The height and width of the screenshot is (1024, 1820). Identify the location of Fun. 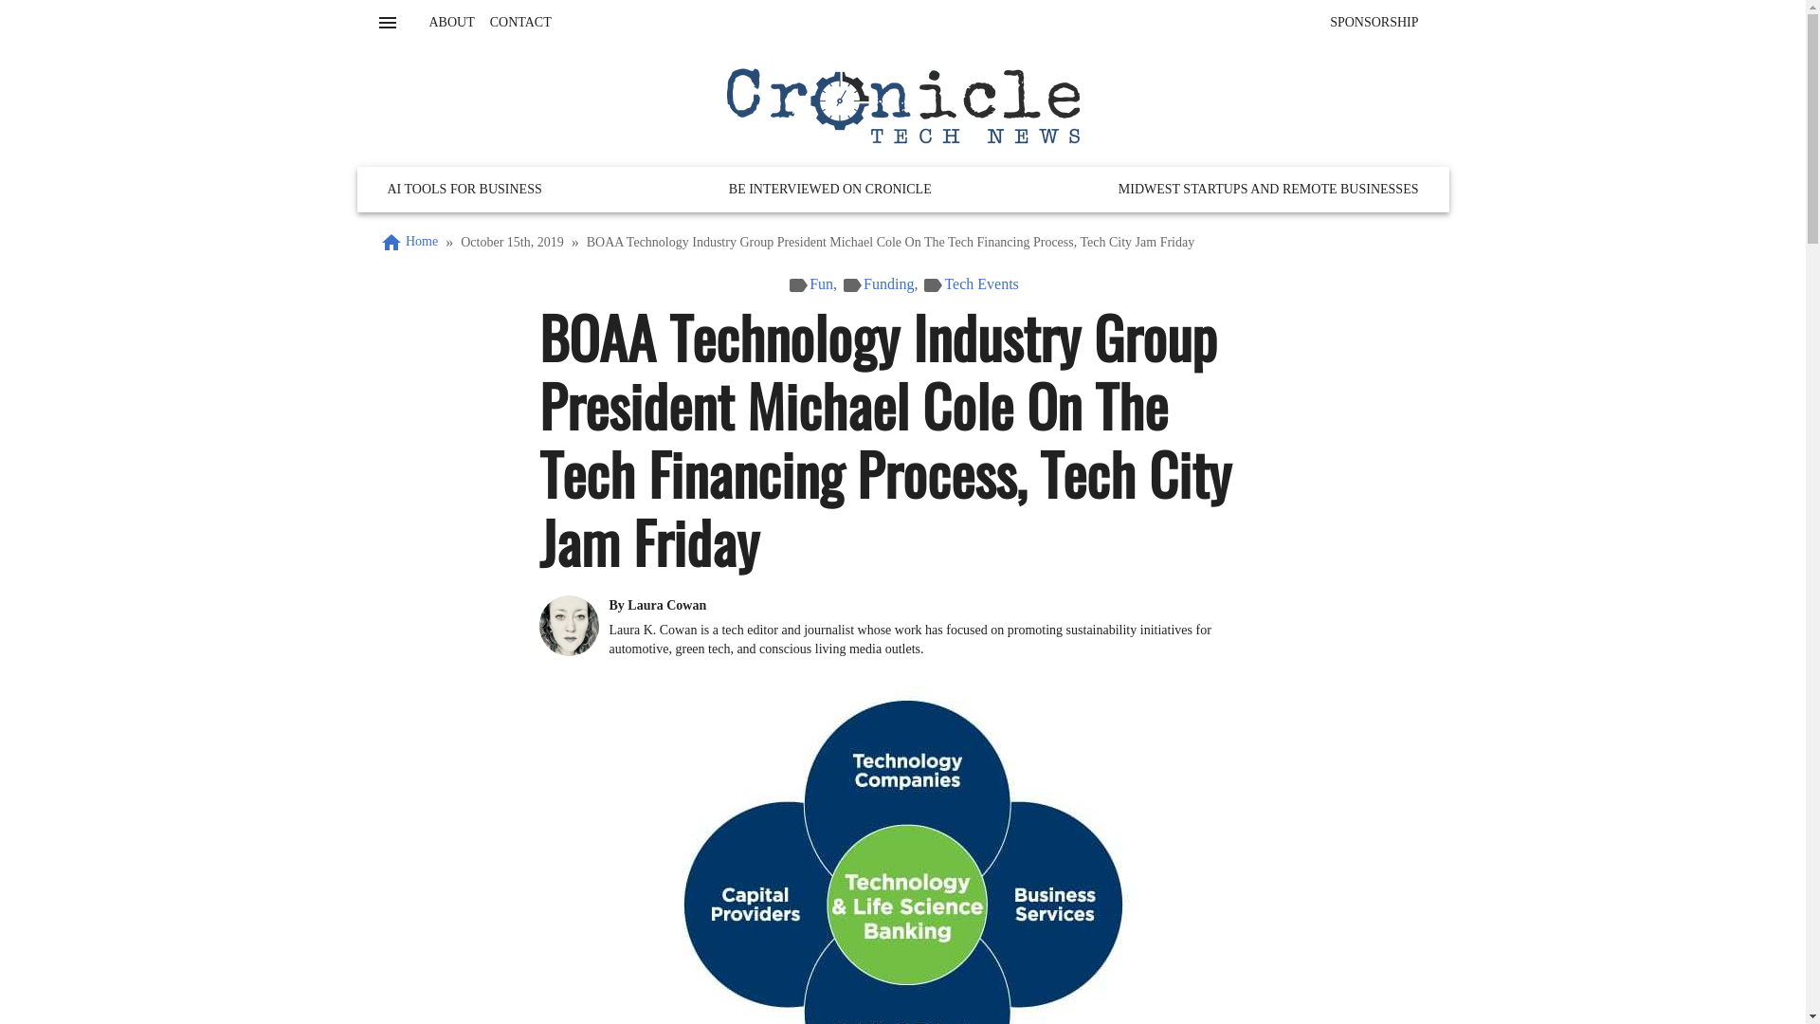
(821, 283).